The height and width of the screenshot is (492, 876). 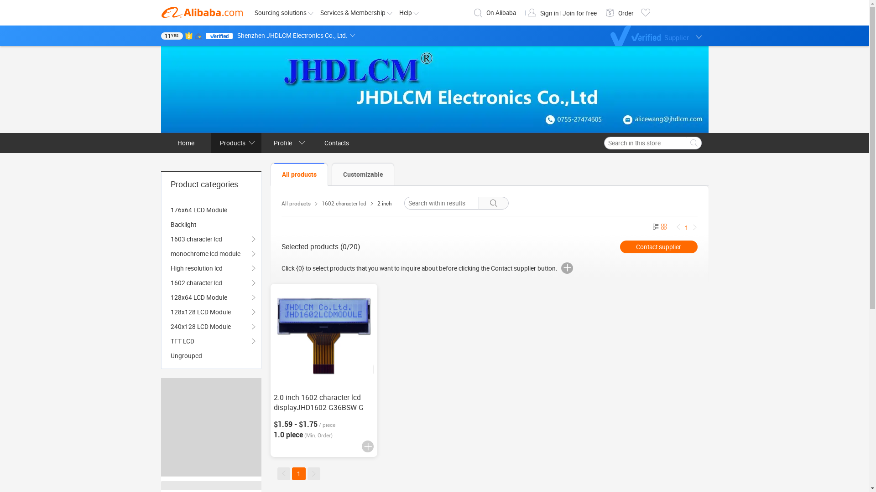 I want to click on 11YRS, so click(x=172, y=36).